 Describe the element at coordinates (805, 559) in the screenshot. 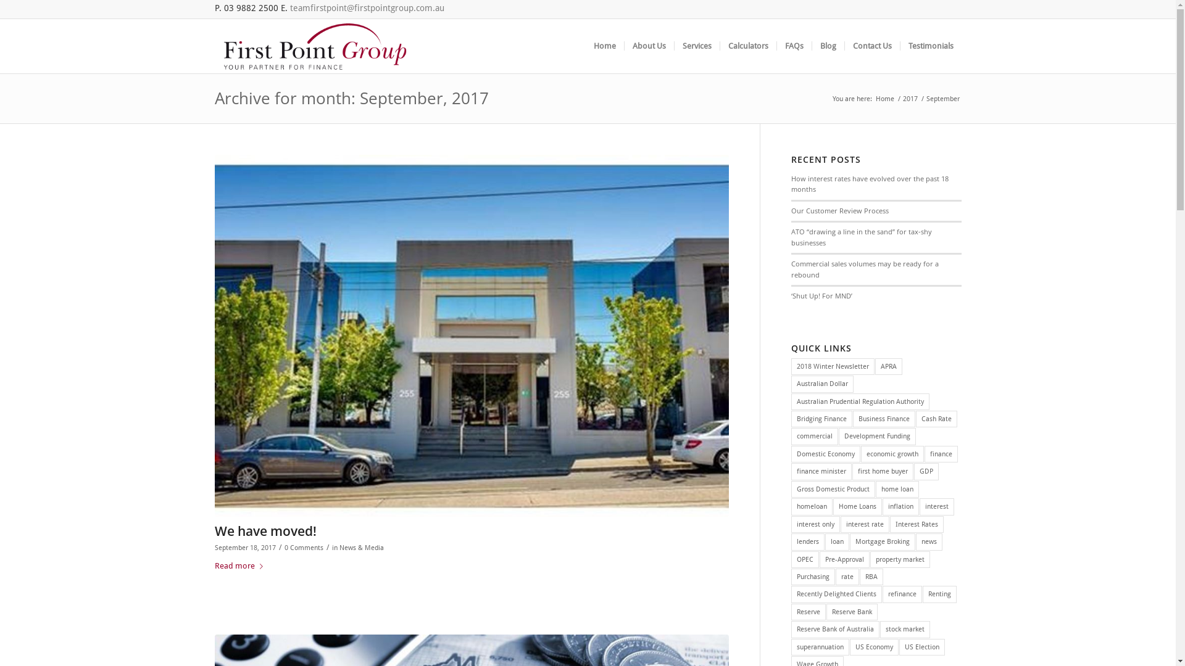

I see `OPEC` at that location.